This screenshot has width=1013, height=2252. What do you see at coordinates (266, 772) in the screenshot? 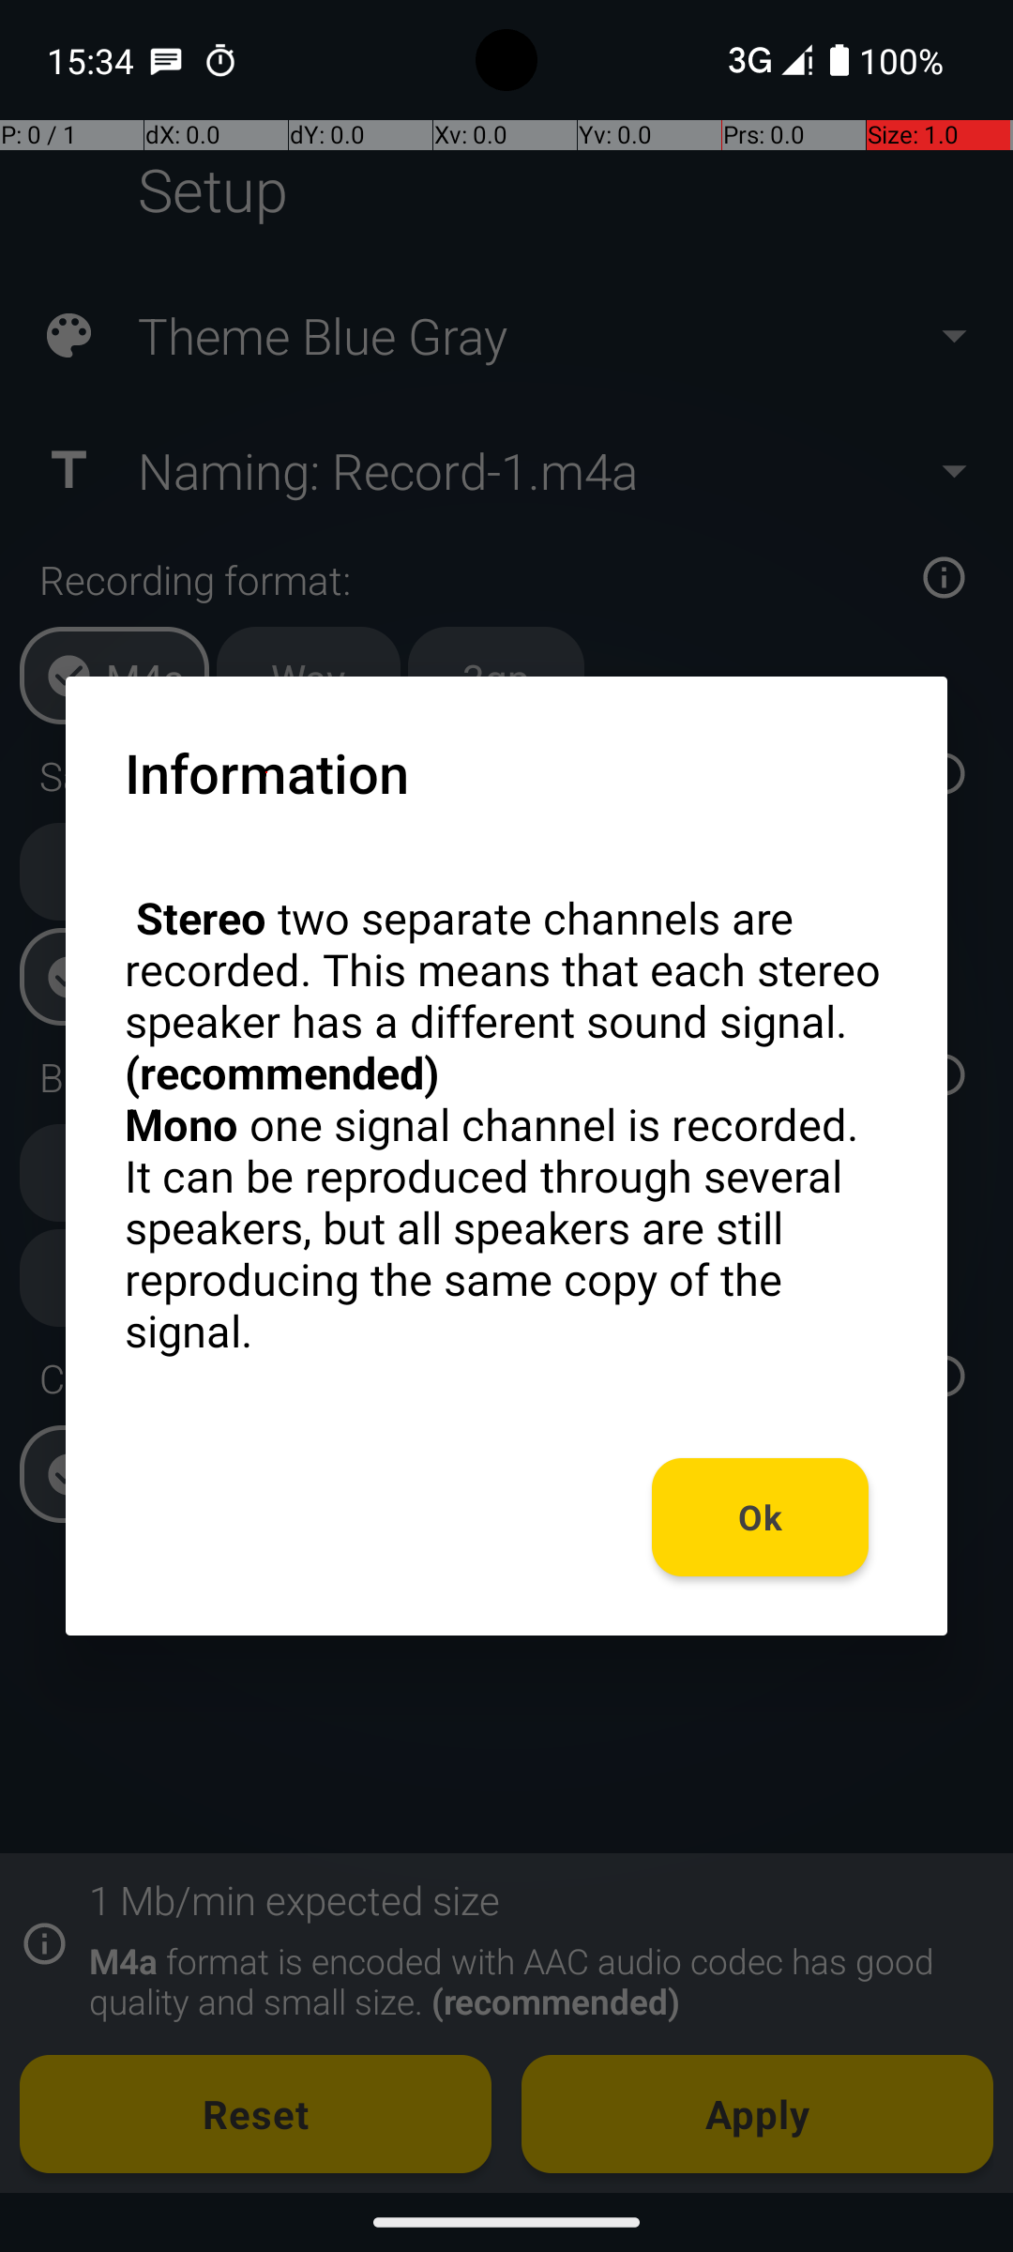
I see `Information` at bounding box center [266, 772].